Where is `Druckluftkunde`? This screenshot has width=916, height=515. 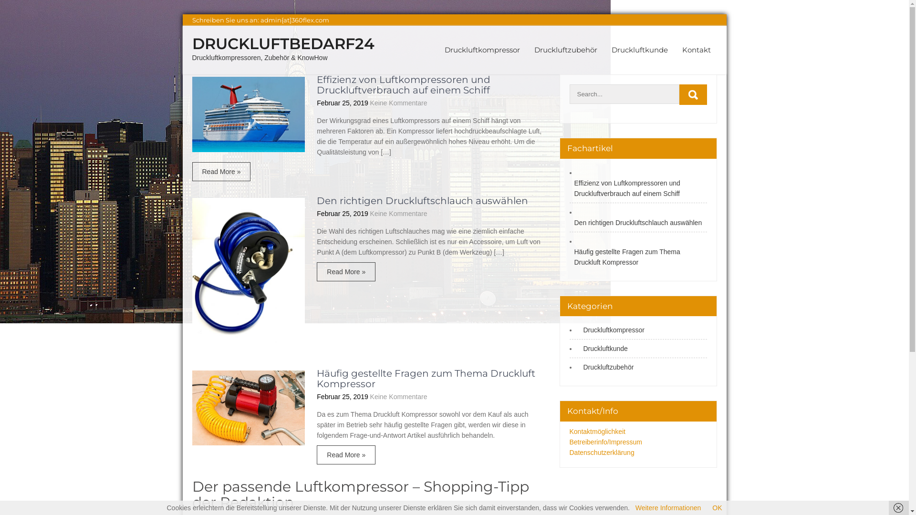 Druckluftkunde is located at coordinates (639, 50).